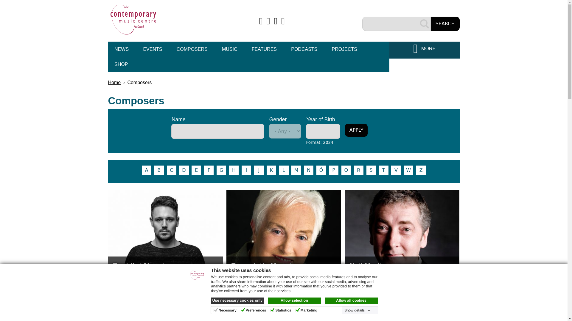  I want to click on Allow all cookies, so click(352, 301).